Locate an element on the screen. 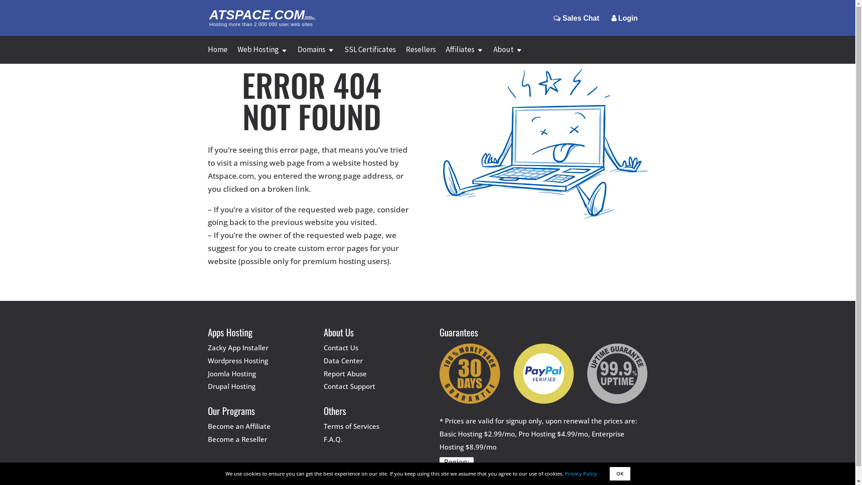 Image resolution: width=862 pixels, height=485 pixels. Data Center is located at coordinates (343, 361).